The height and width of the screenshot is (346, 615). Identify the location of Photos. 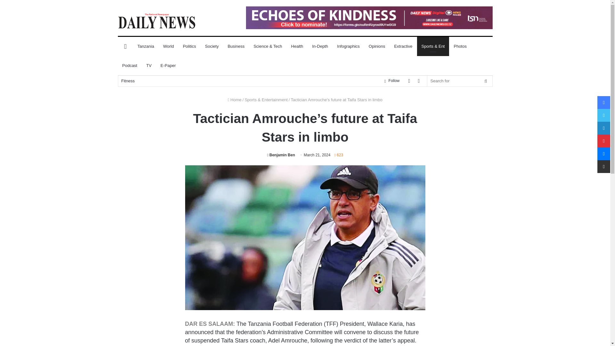
(460, 46).